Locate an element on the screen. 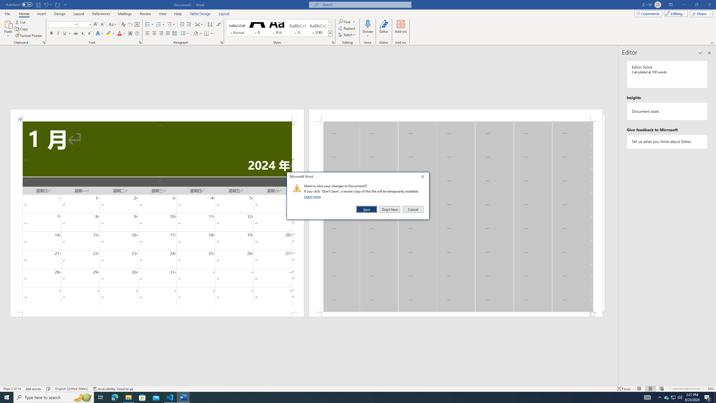 This screenshot has height=403, width=716. Text Highlight Color is located at coordinates (110, 34).